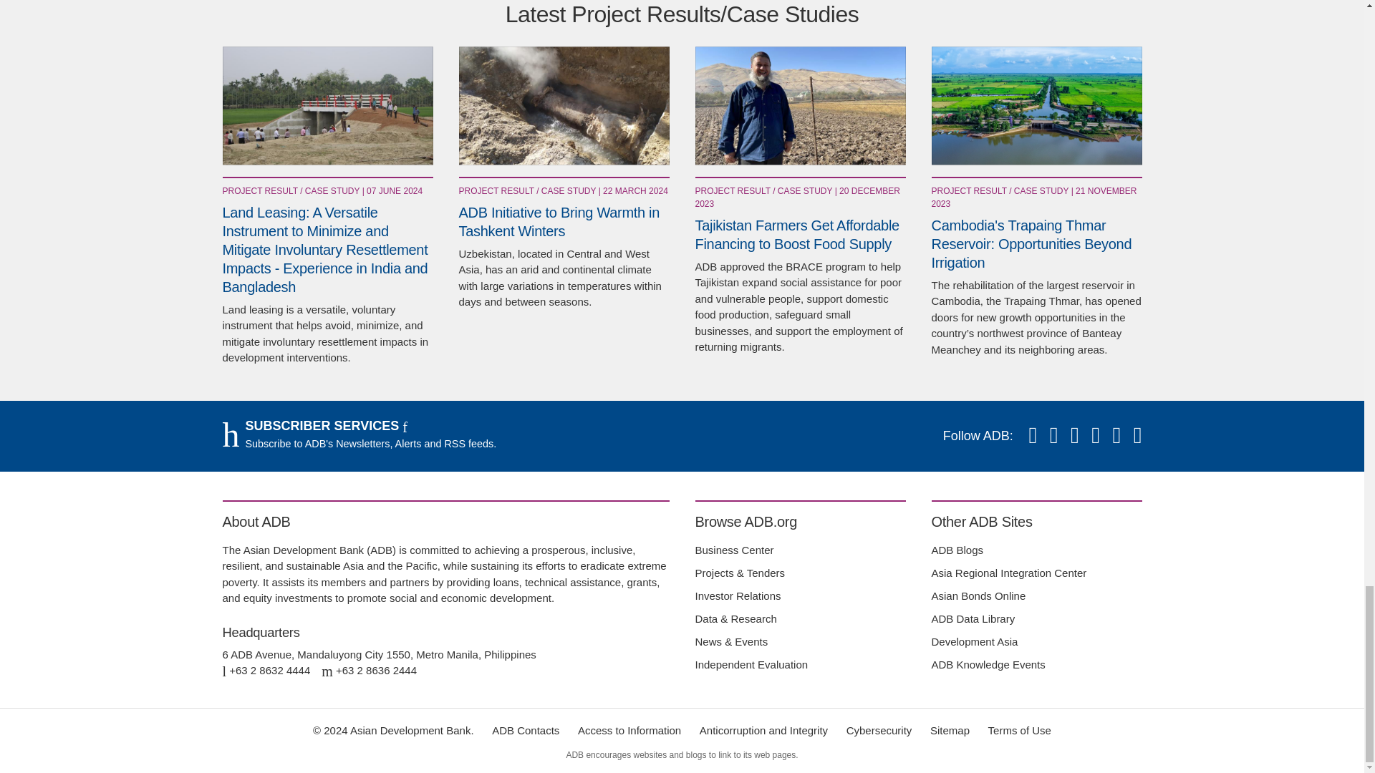 The height and width of the screenshot is (773, 1375). What do you see at coordinates (563, 105) in the screenshot?
I see `ADB Initiative to Bring Warmth in Tashkent Winters` at bounding box center [563, 105].